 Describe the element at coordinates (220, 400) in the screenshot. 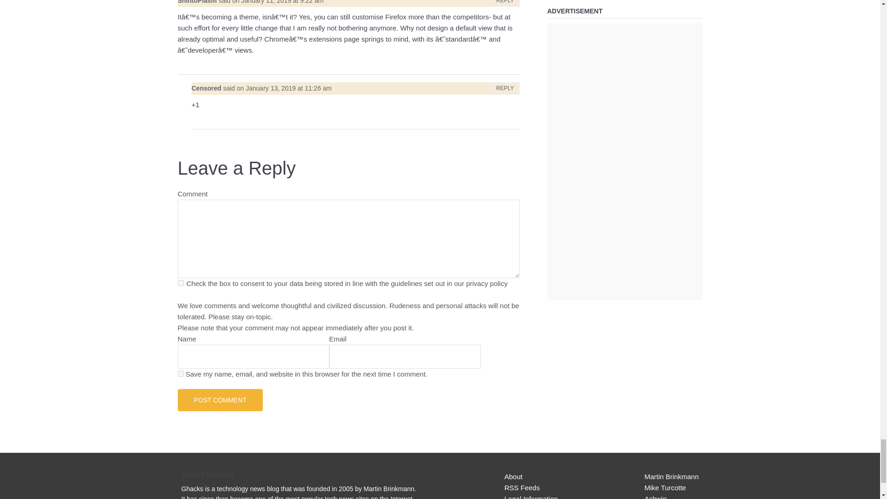

I see `Post Comment` at that location.